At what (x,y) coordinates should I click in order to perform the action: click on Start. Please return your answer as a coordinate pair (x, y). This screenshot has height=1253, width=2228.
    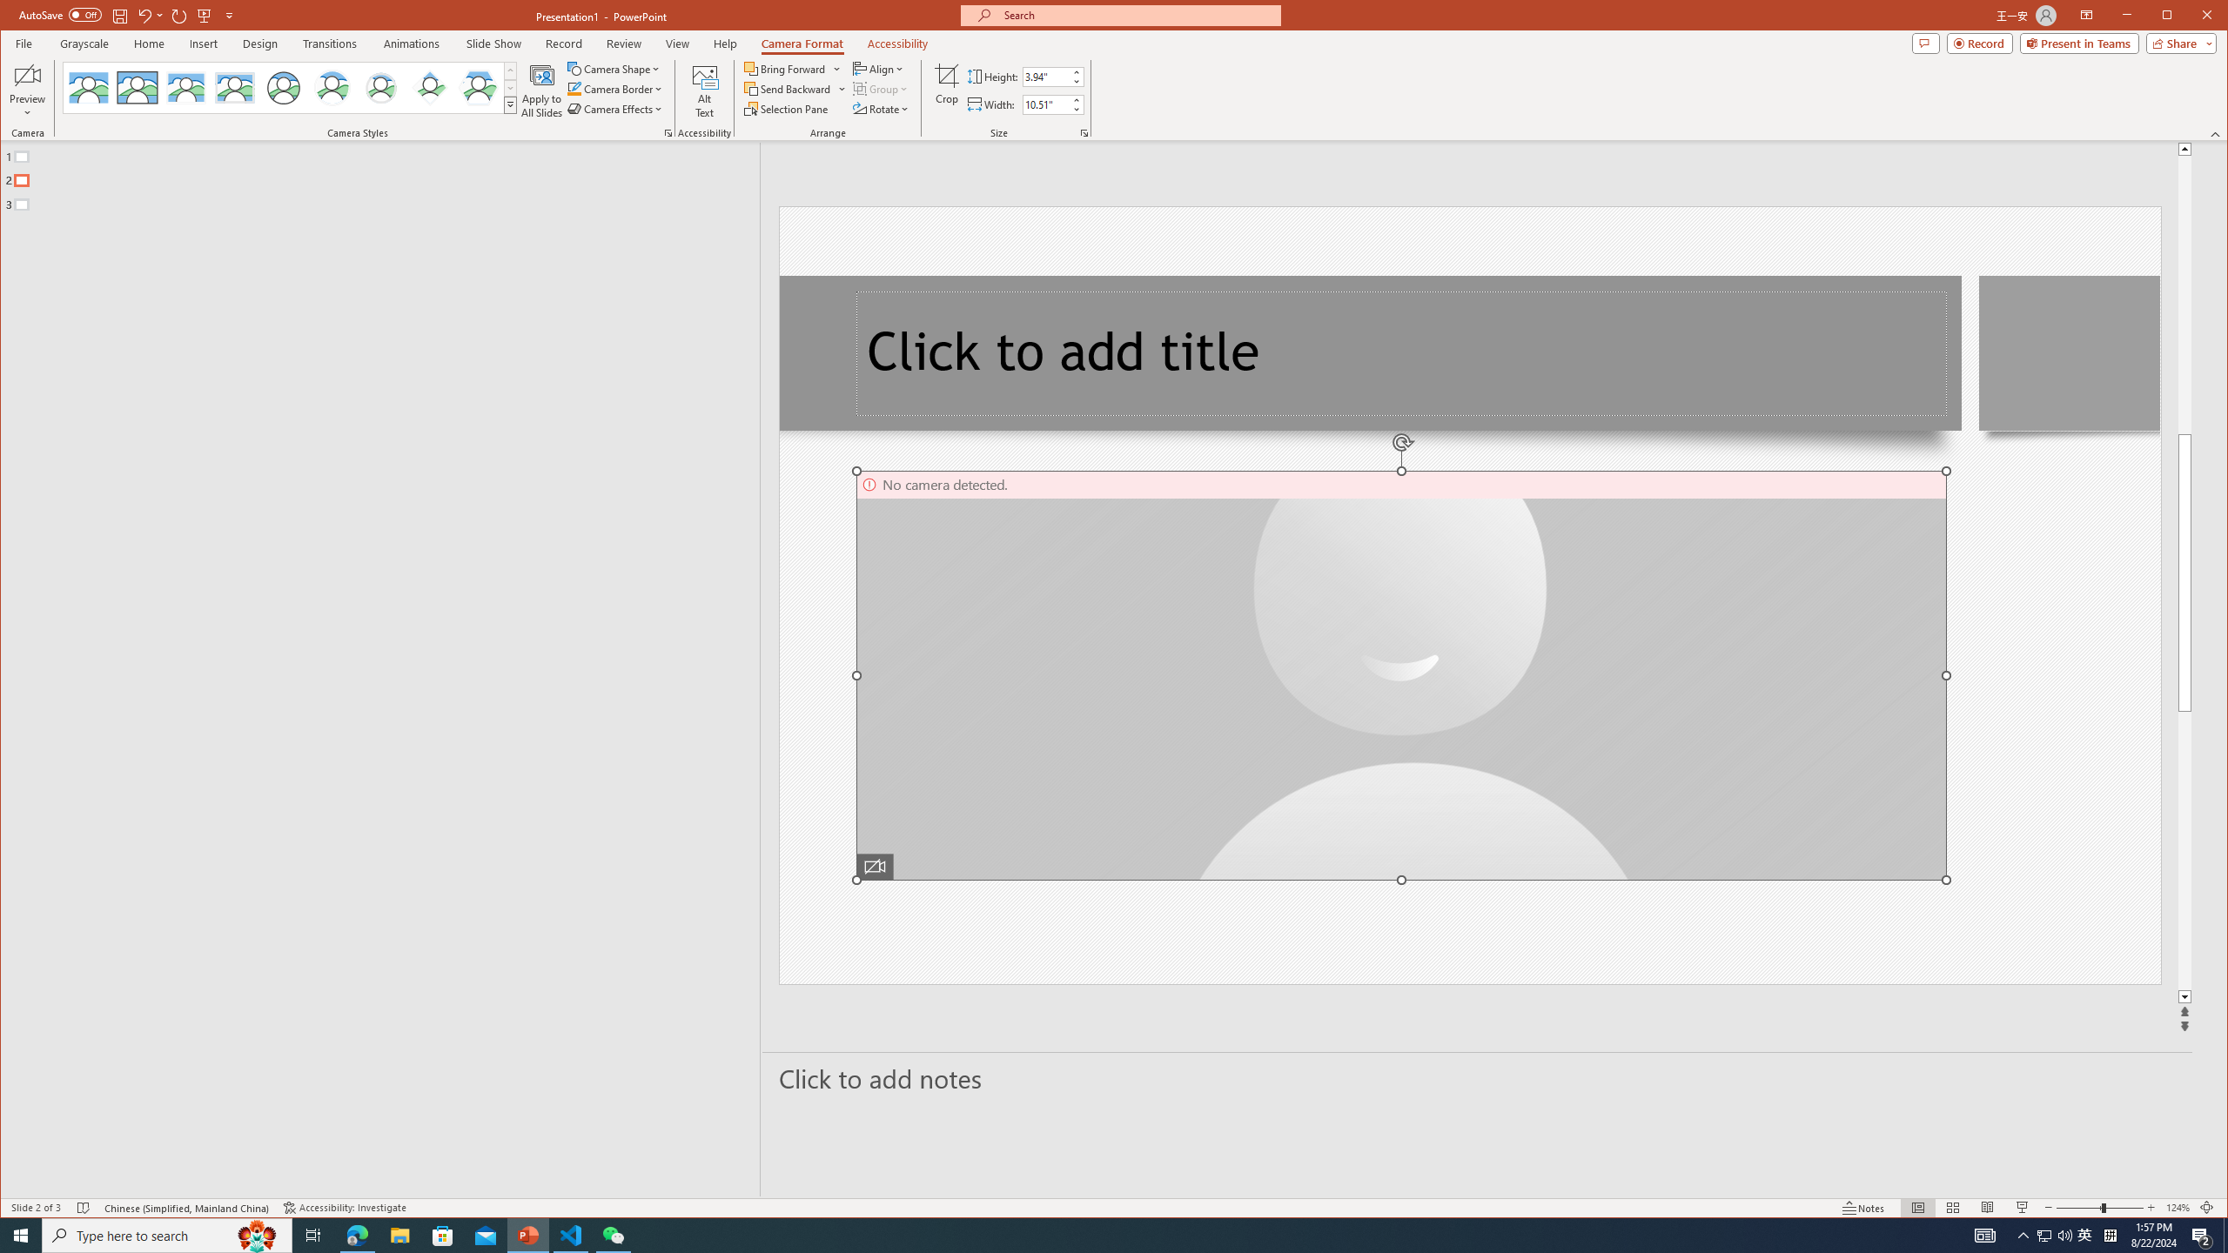
    Looking at the image, I should click on (21, 1236).